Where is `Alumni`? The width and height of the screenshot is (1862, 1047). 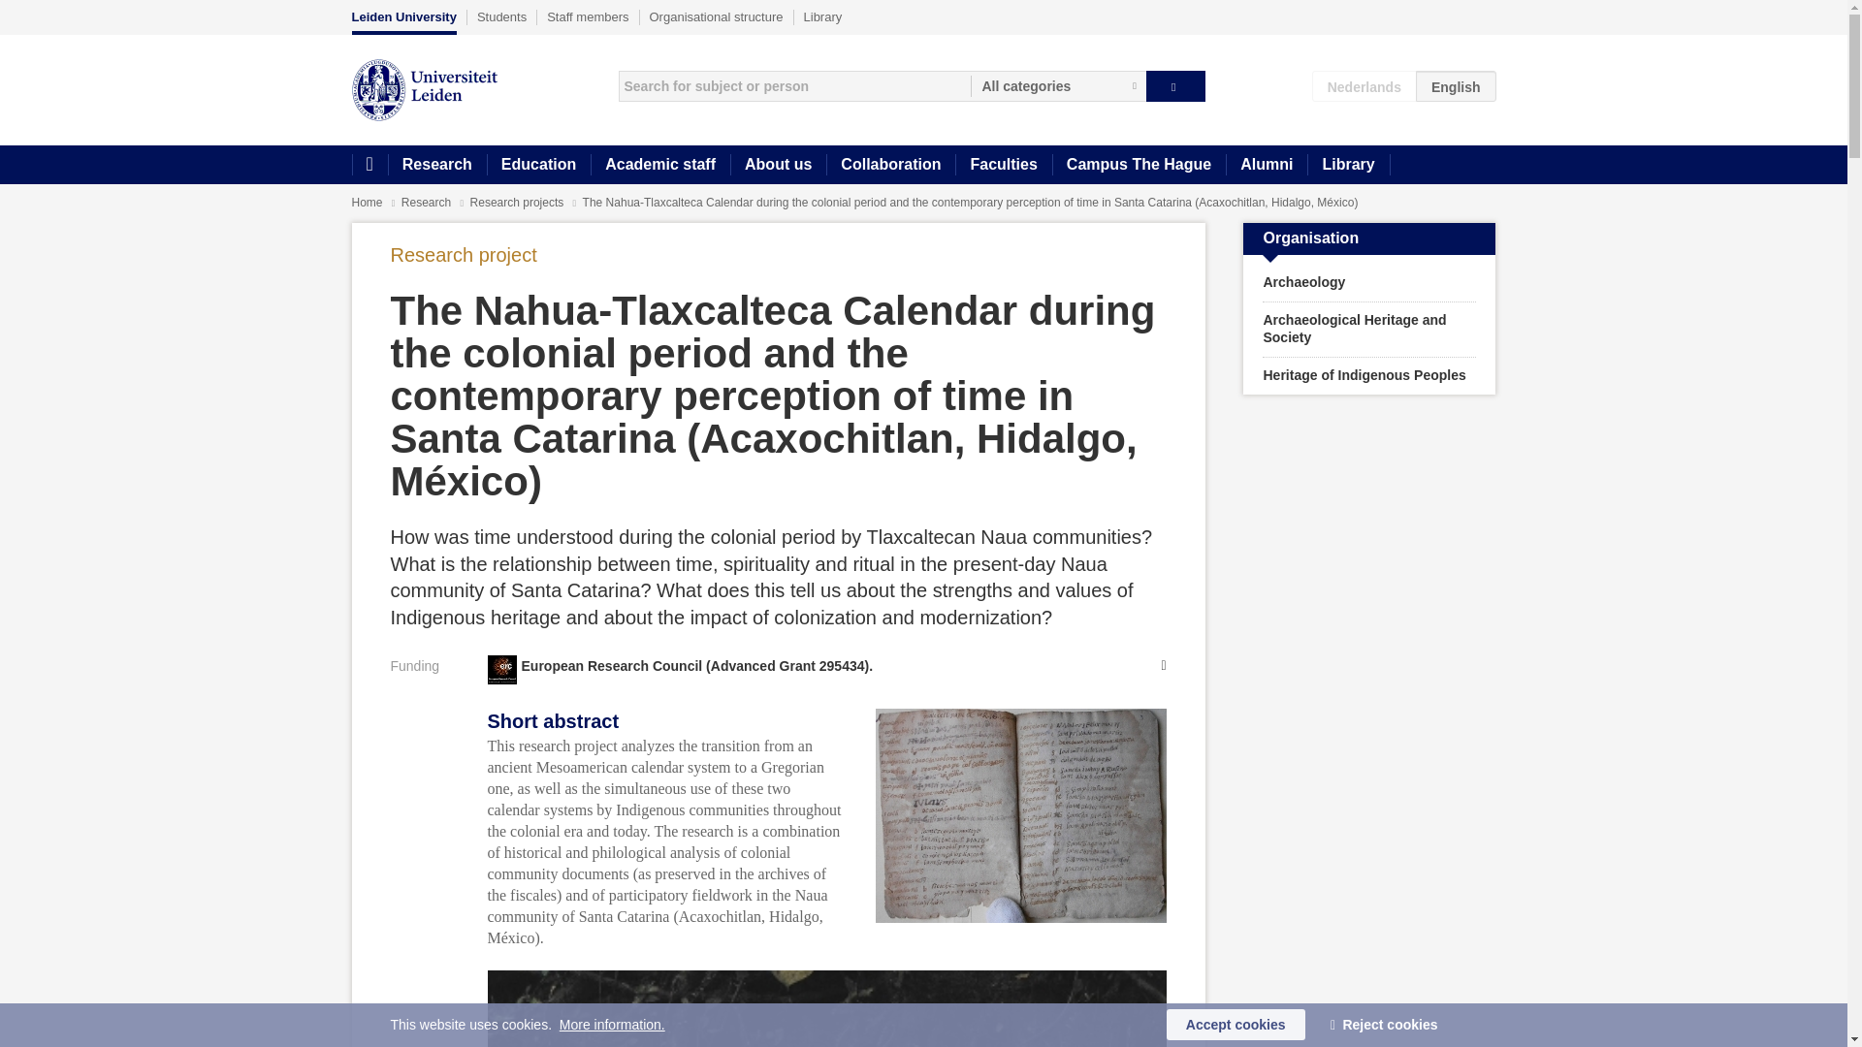 Alumni is located at coordinates (1266, 165).